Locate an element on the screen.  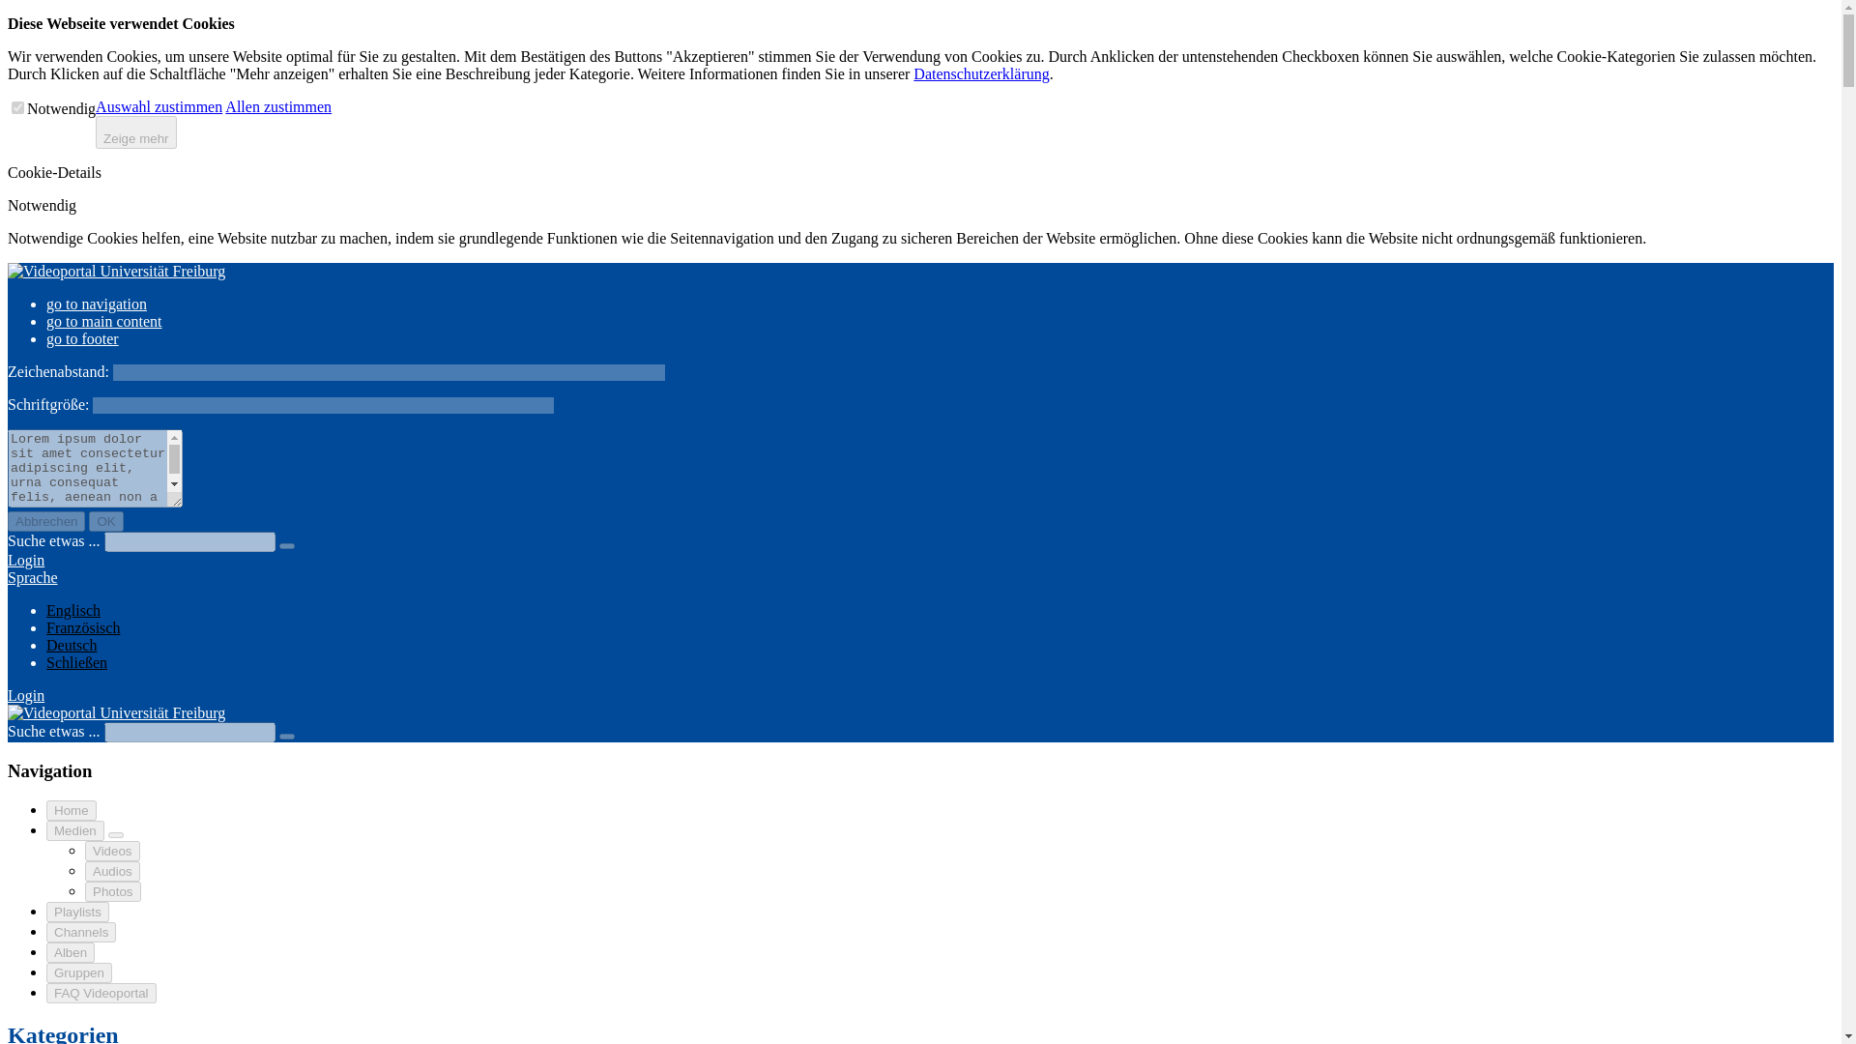
Medien is located at coordinates (75, 830).